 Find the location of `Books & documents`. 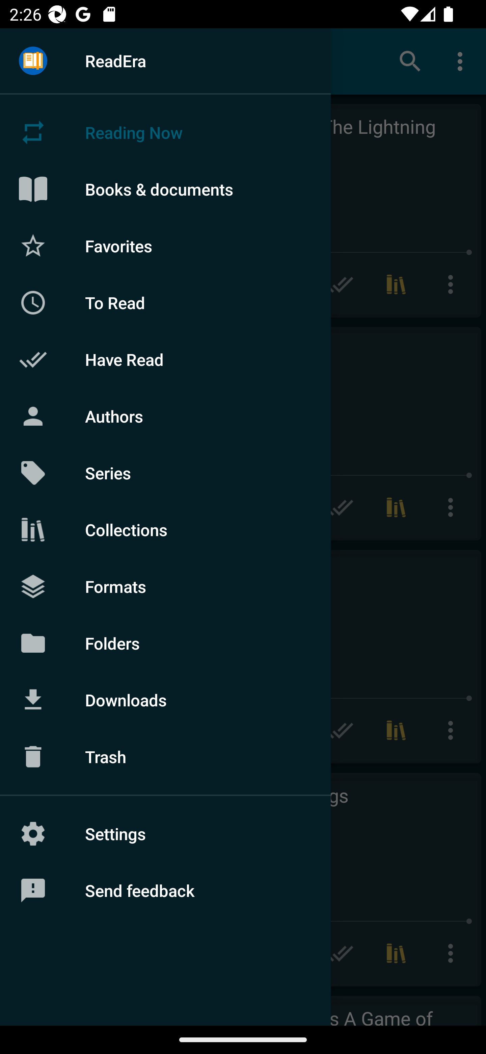

Books & documents is located at coordinates (165, 189).